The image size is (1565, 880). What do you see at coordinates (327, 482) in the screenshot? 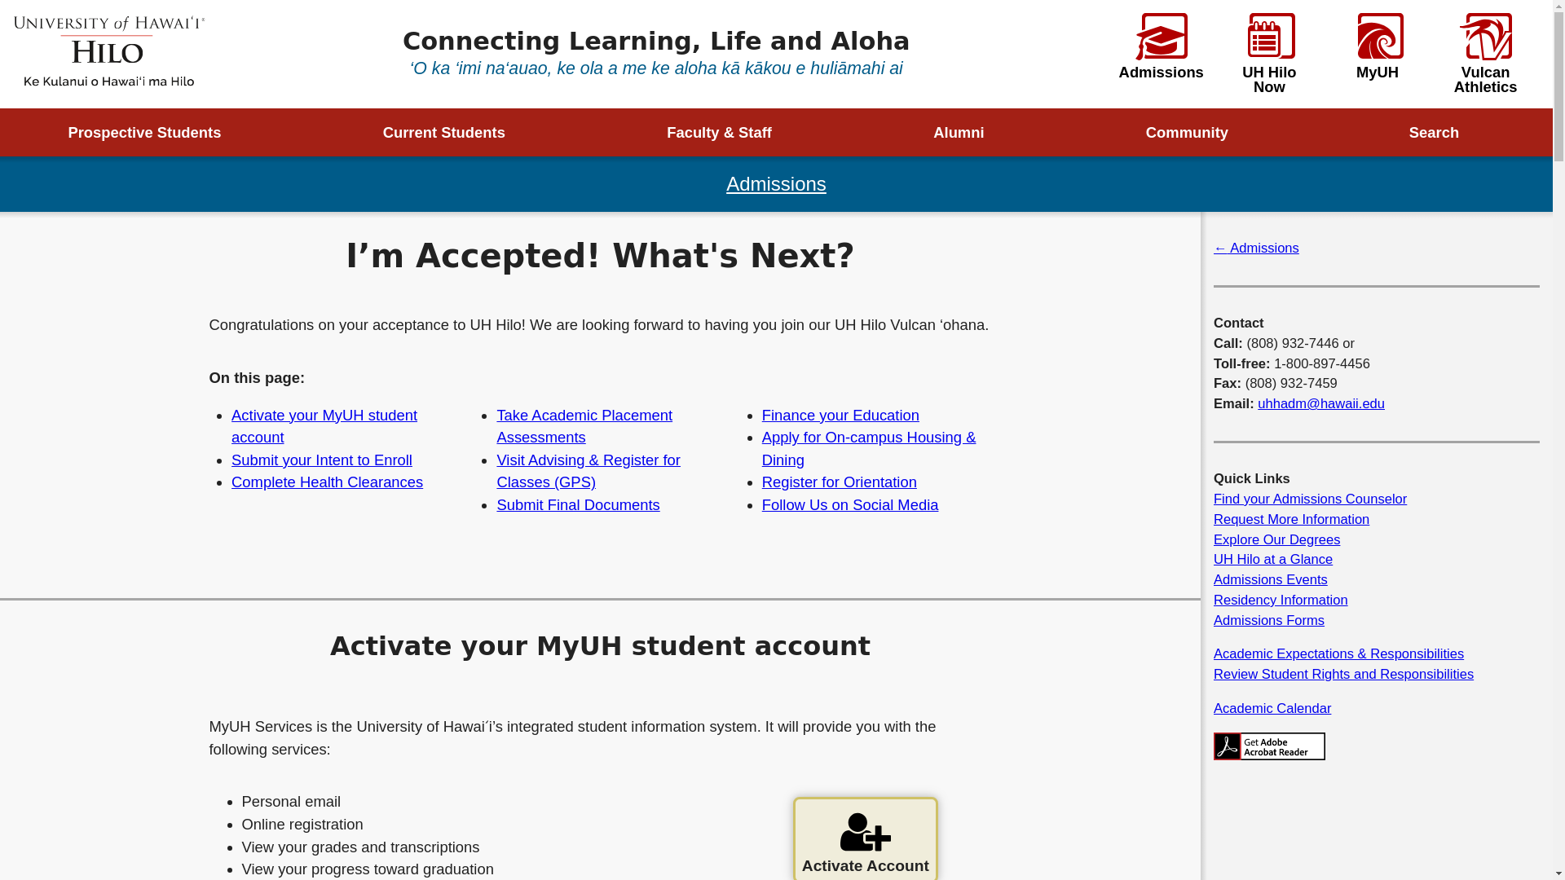
I see `Complete Health Clearances` at bounding box center [327, 482].